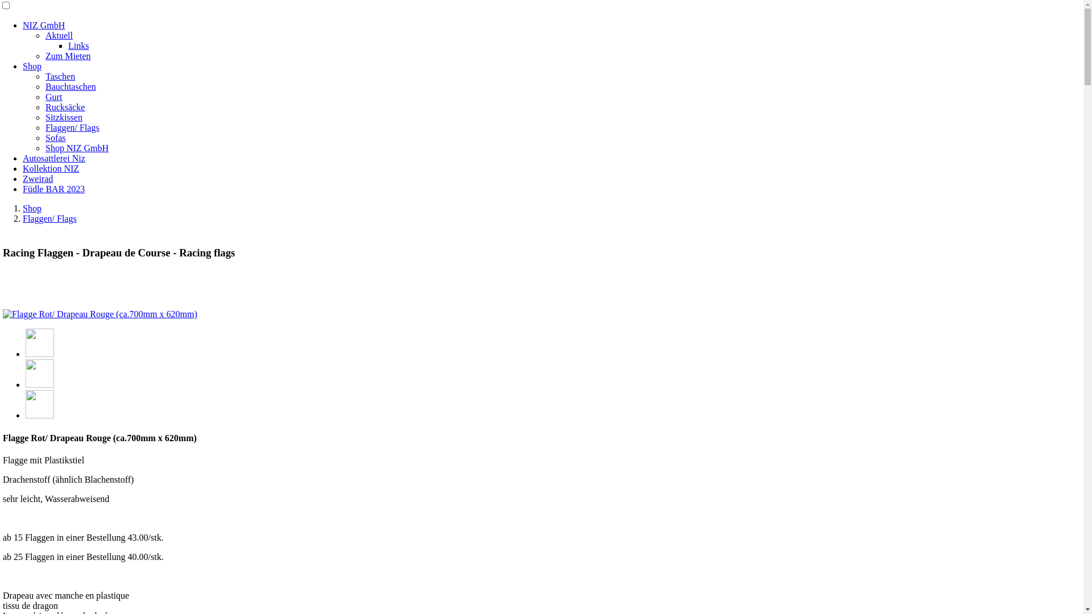 The height and width of the screenshot is (614, 1092). I want to click on Sitzkissen, so click(64, 117).